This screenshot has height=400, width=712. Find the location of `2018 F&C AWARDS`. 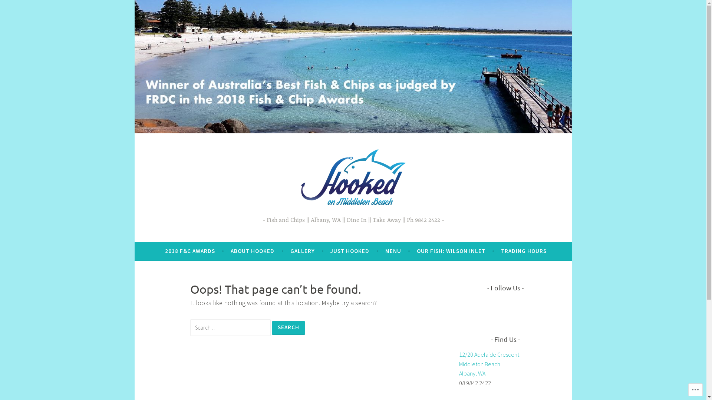

2018 F&C AWARDS is located at coordinates (190, 251).